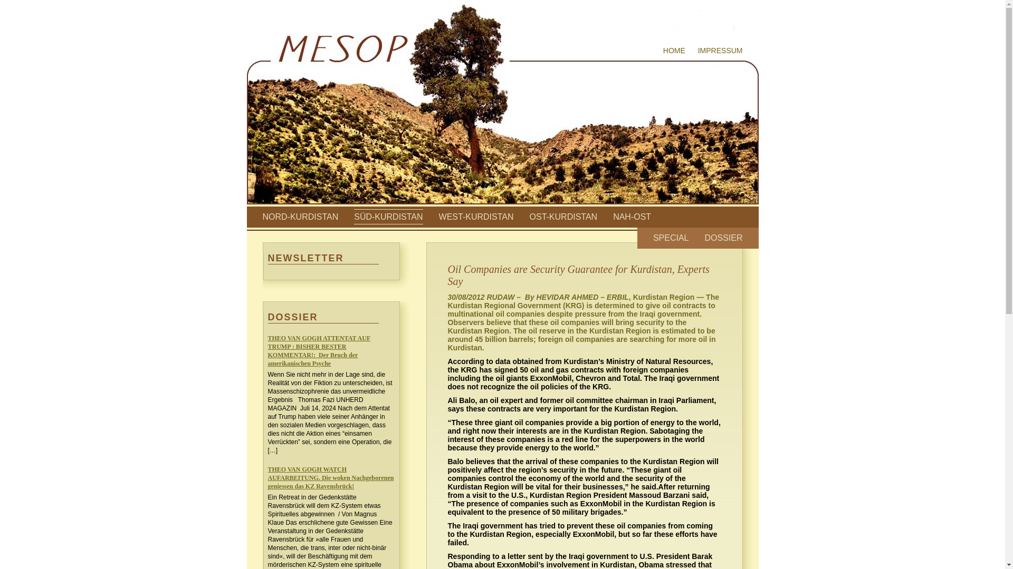 This screenshot has height=569, width=1013. Describe the element at coordinates (723, 238) in the screenshot. I see `DOSSIER` at that location.